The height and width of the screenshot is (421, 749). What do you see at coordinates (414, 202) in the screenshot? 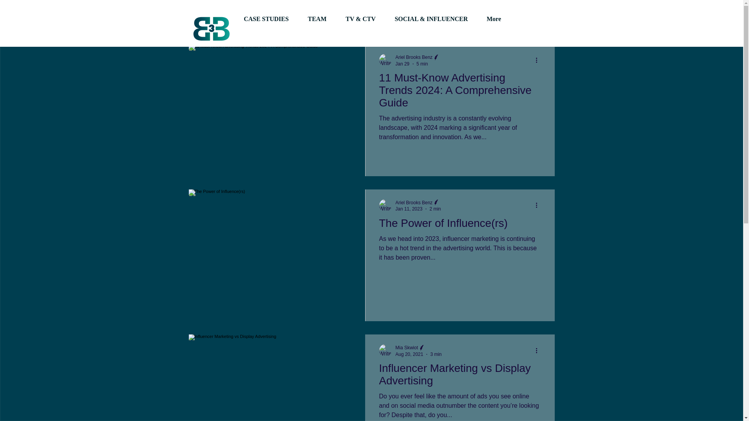
I see `Ariel Brooks Benz` at bounding box center [414, 202].